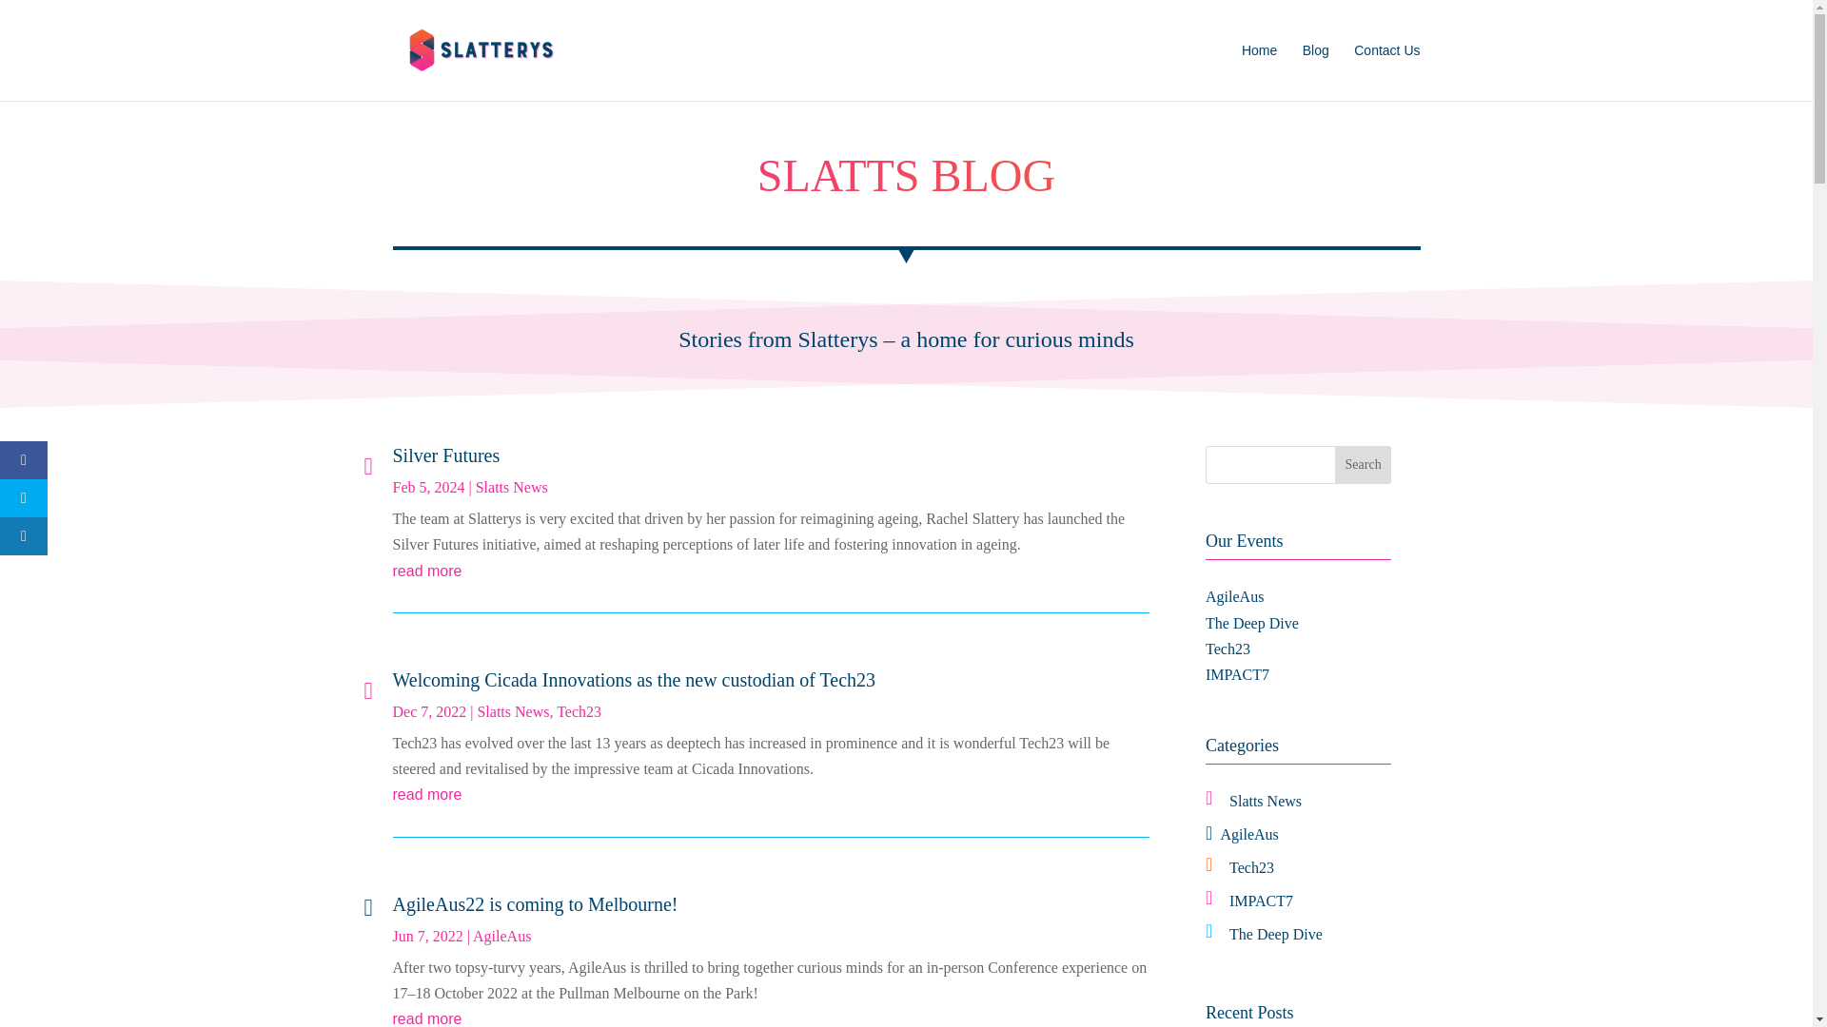 This screenshot has width=1827, height=1027. What do you see at coordinates (512, 487) in the screenshot?
I see `Slatts News` at bounding box center [512, 487].